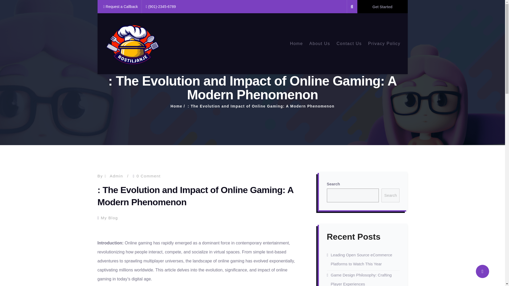  What do you see at coordinates (349, 43) in the screenshot?
I see `Contact Us` at bounding box center [349, 43].